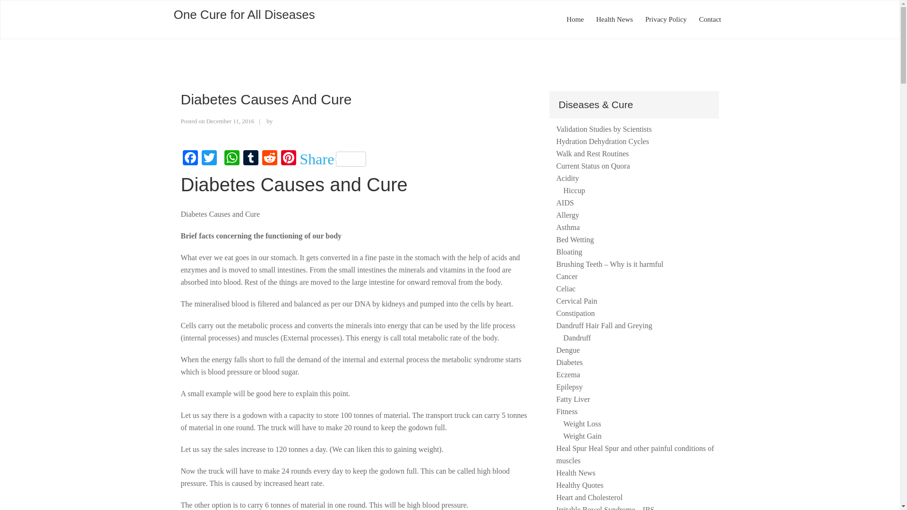  What do you see at coordinates (568, 178) in the screenshot?
I see `Acidity` at bounding box center [568, 178].